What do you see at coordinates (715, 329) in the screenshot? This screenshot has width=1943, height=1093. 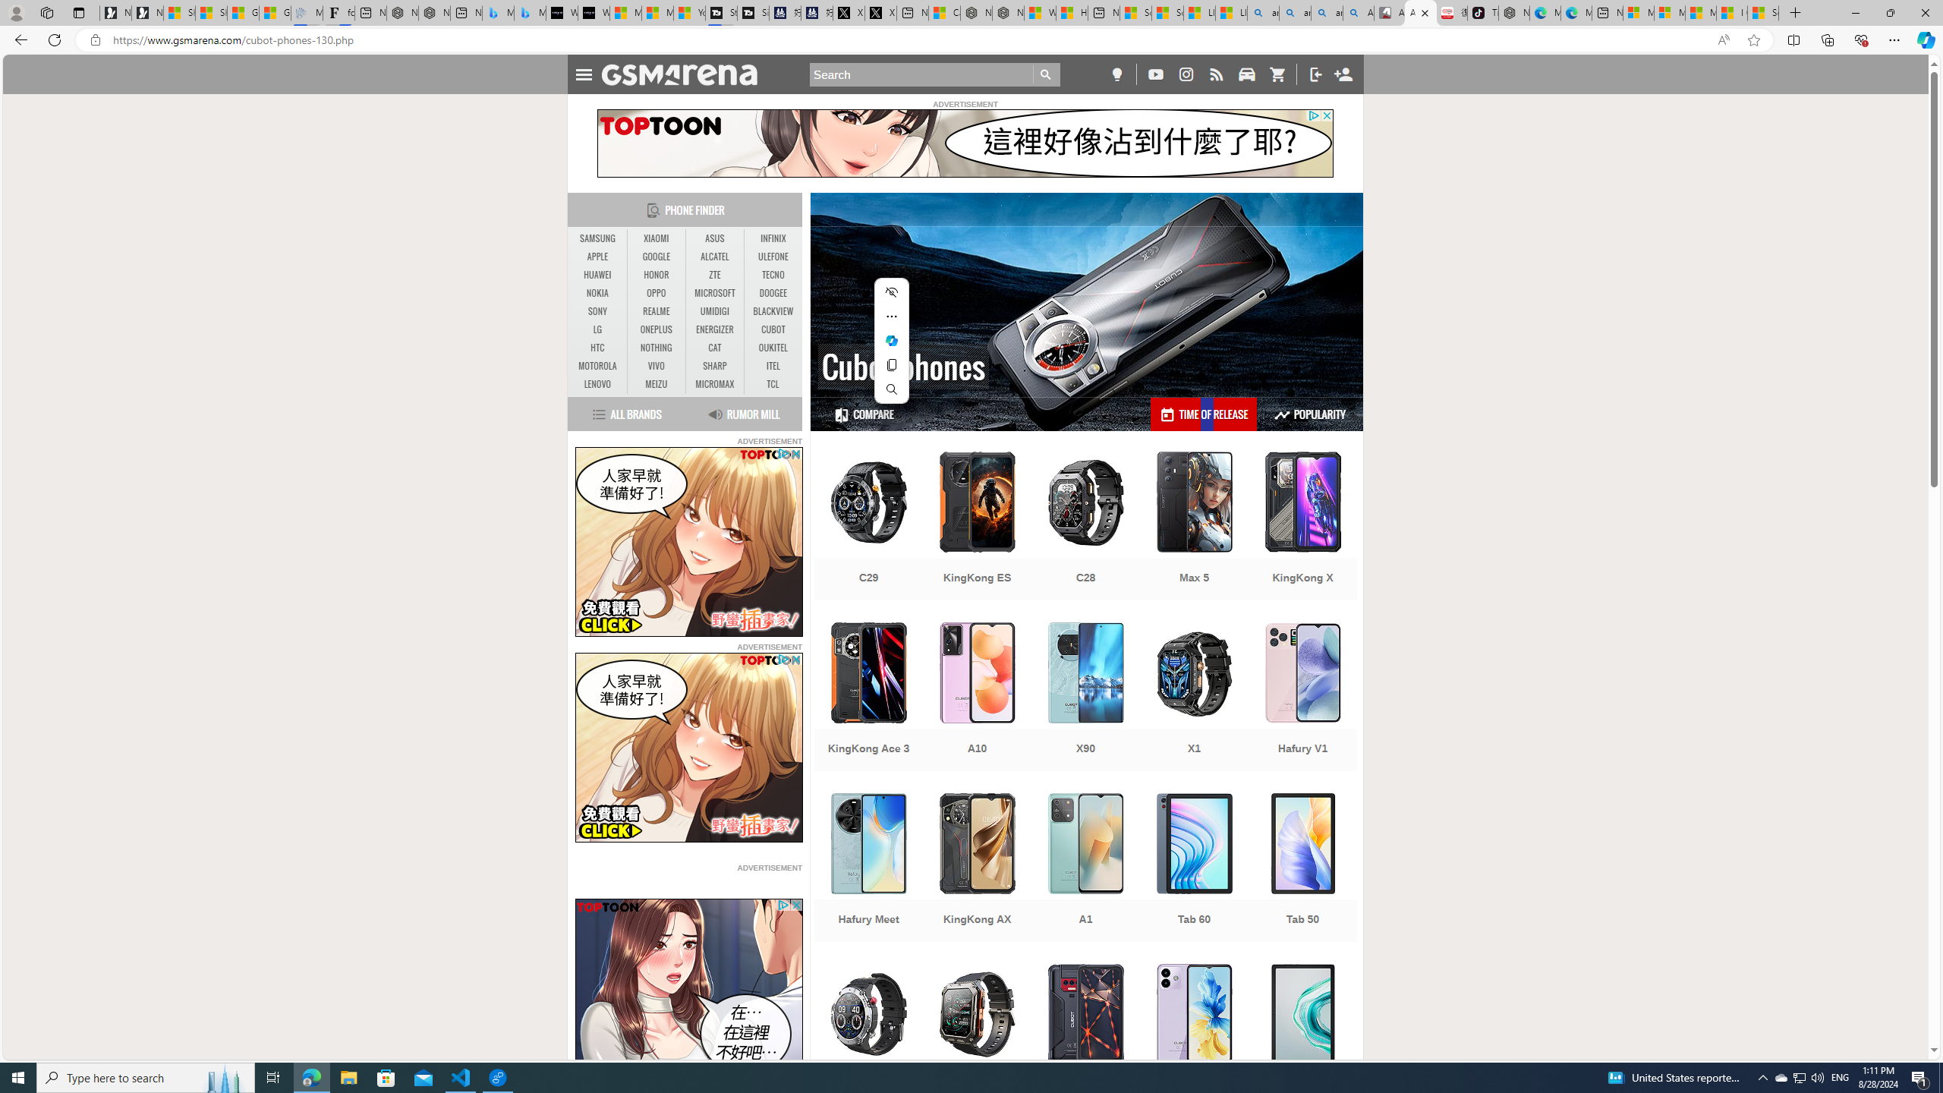 I see `ENERGIZER` at bounding box center [715, 329].